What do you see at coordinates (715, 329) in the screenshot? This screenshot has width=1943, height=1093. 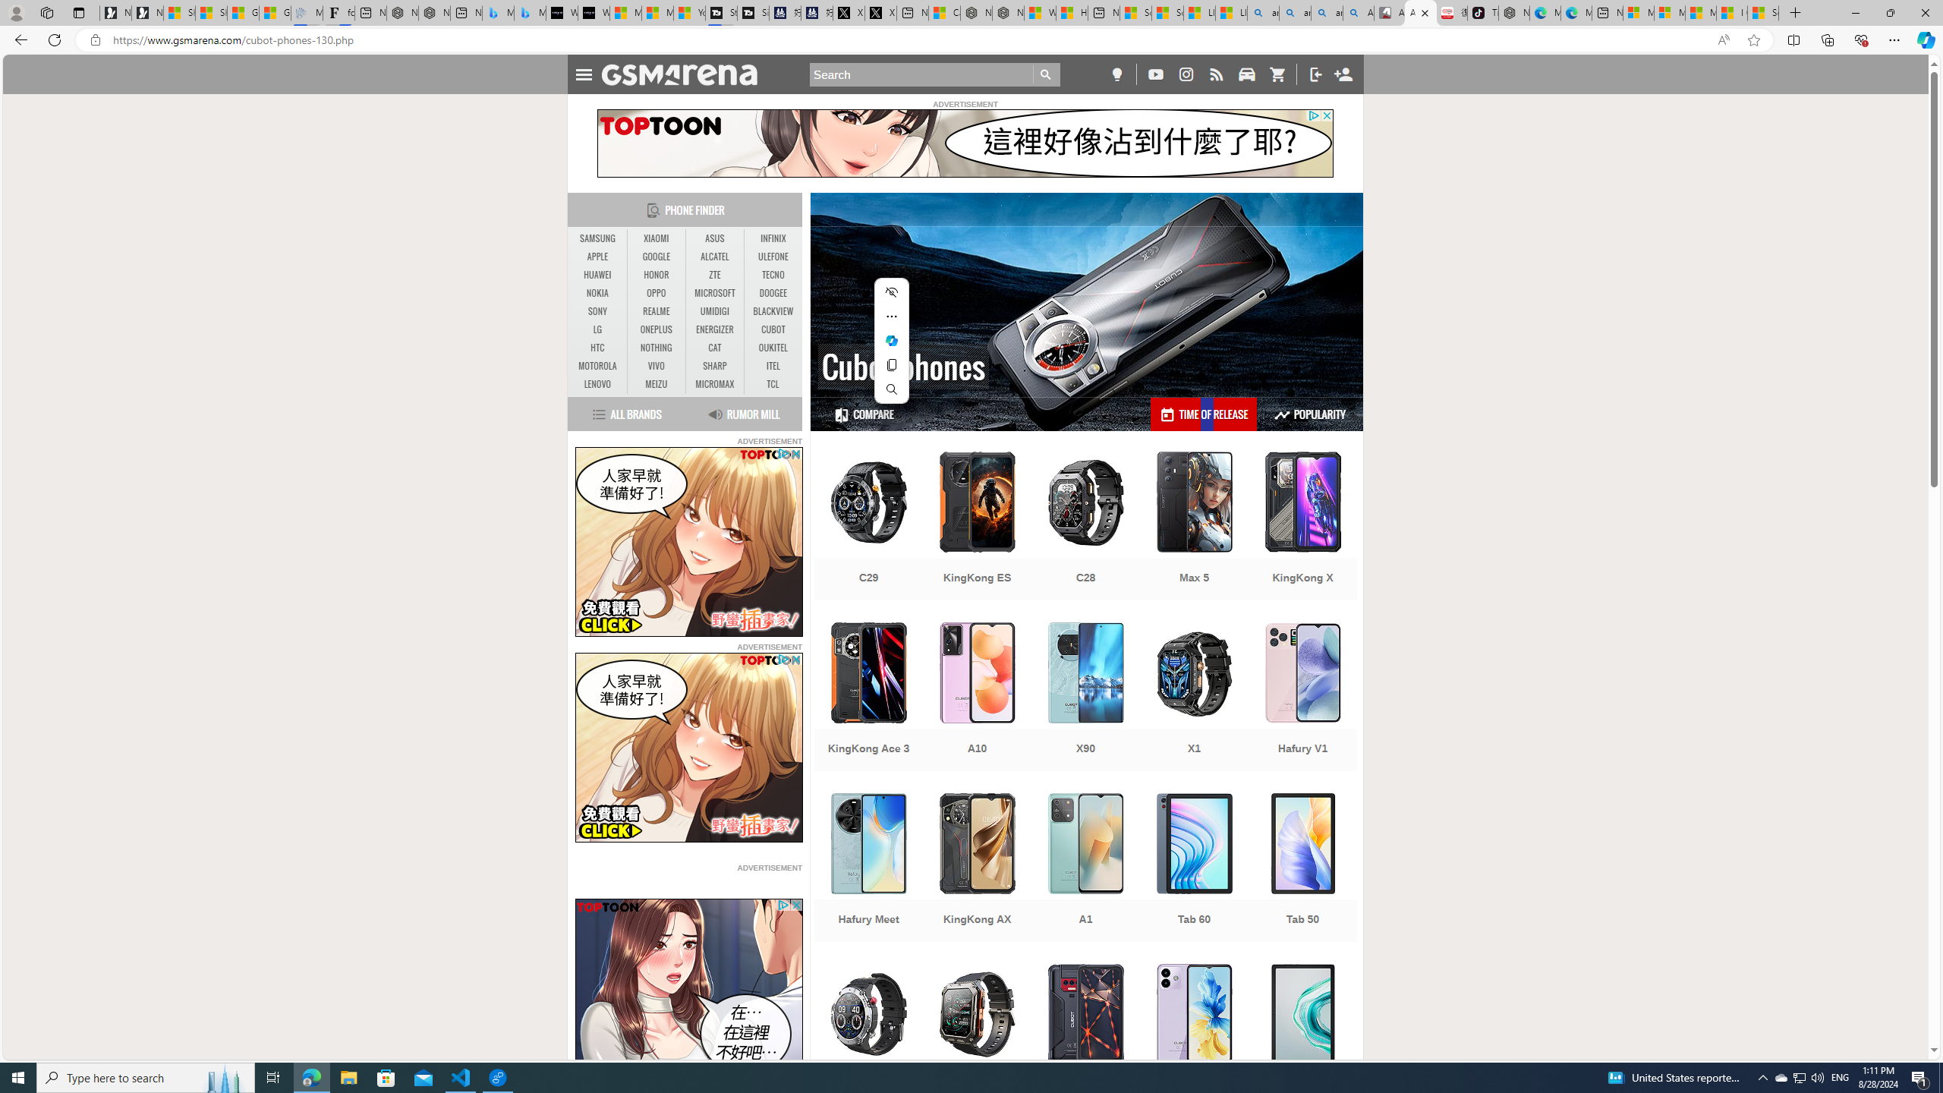 I see `ENERGIZER` at bounding box center [715, 329].